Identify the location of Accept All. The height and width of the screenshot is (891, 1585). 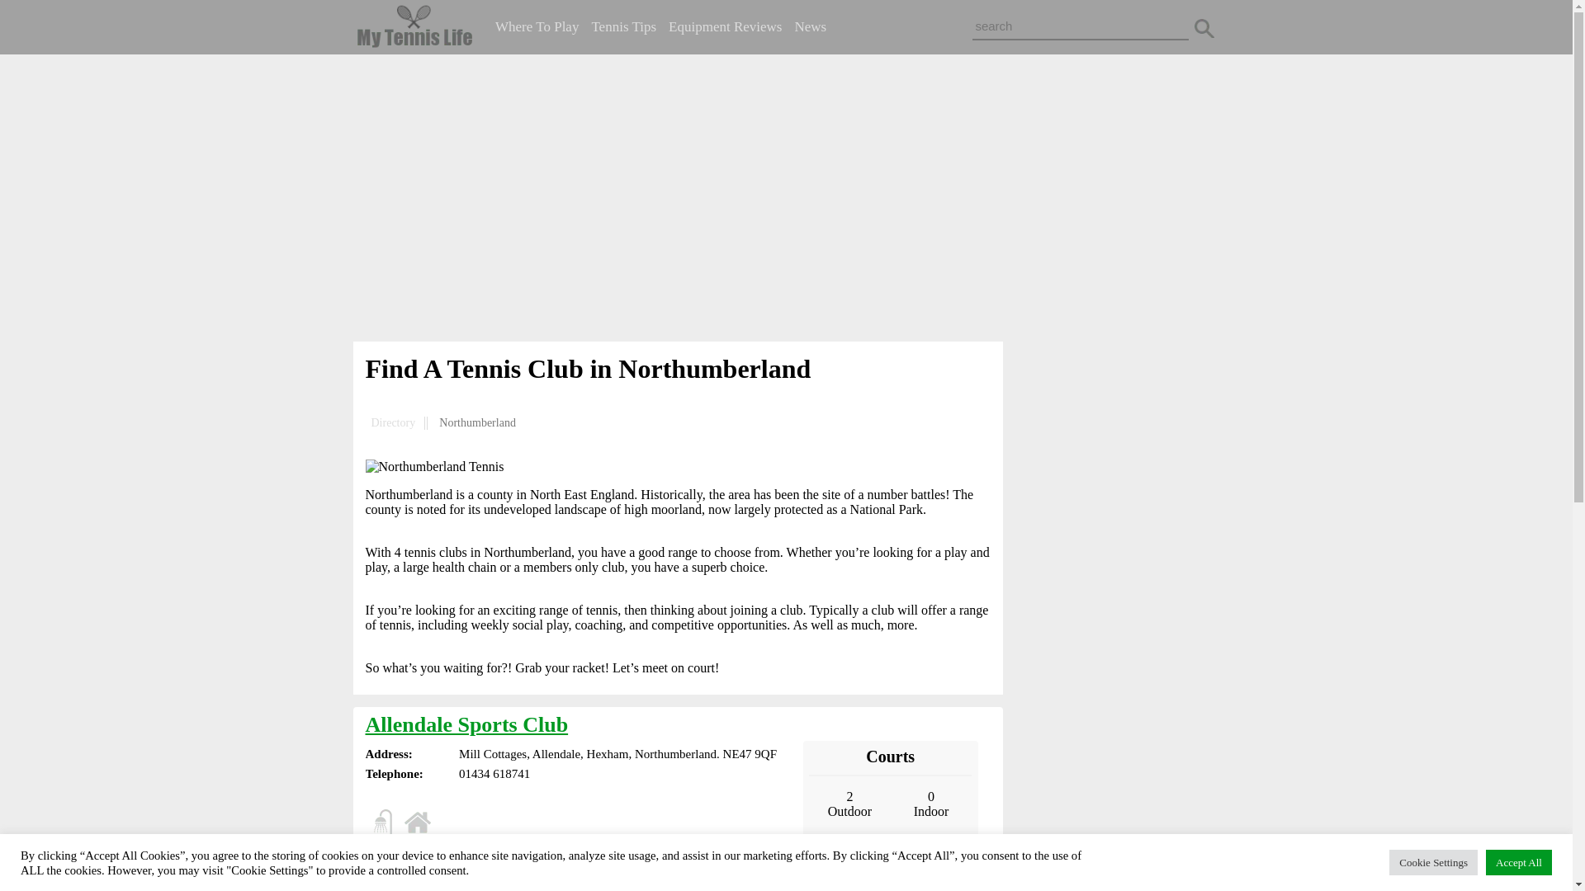
(1519, 862).